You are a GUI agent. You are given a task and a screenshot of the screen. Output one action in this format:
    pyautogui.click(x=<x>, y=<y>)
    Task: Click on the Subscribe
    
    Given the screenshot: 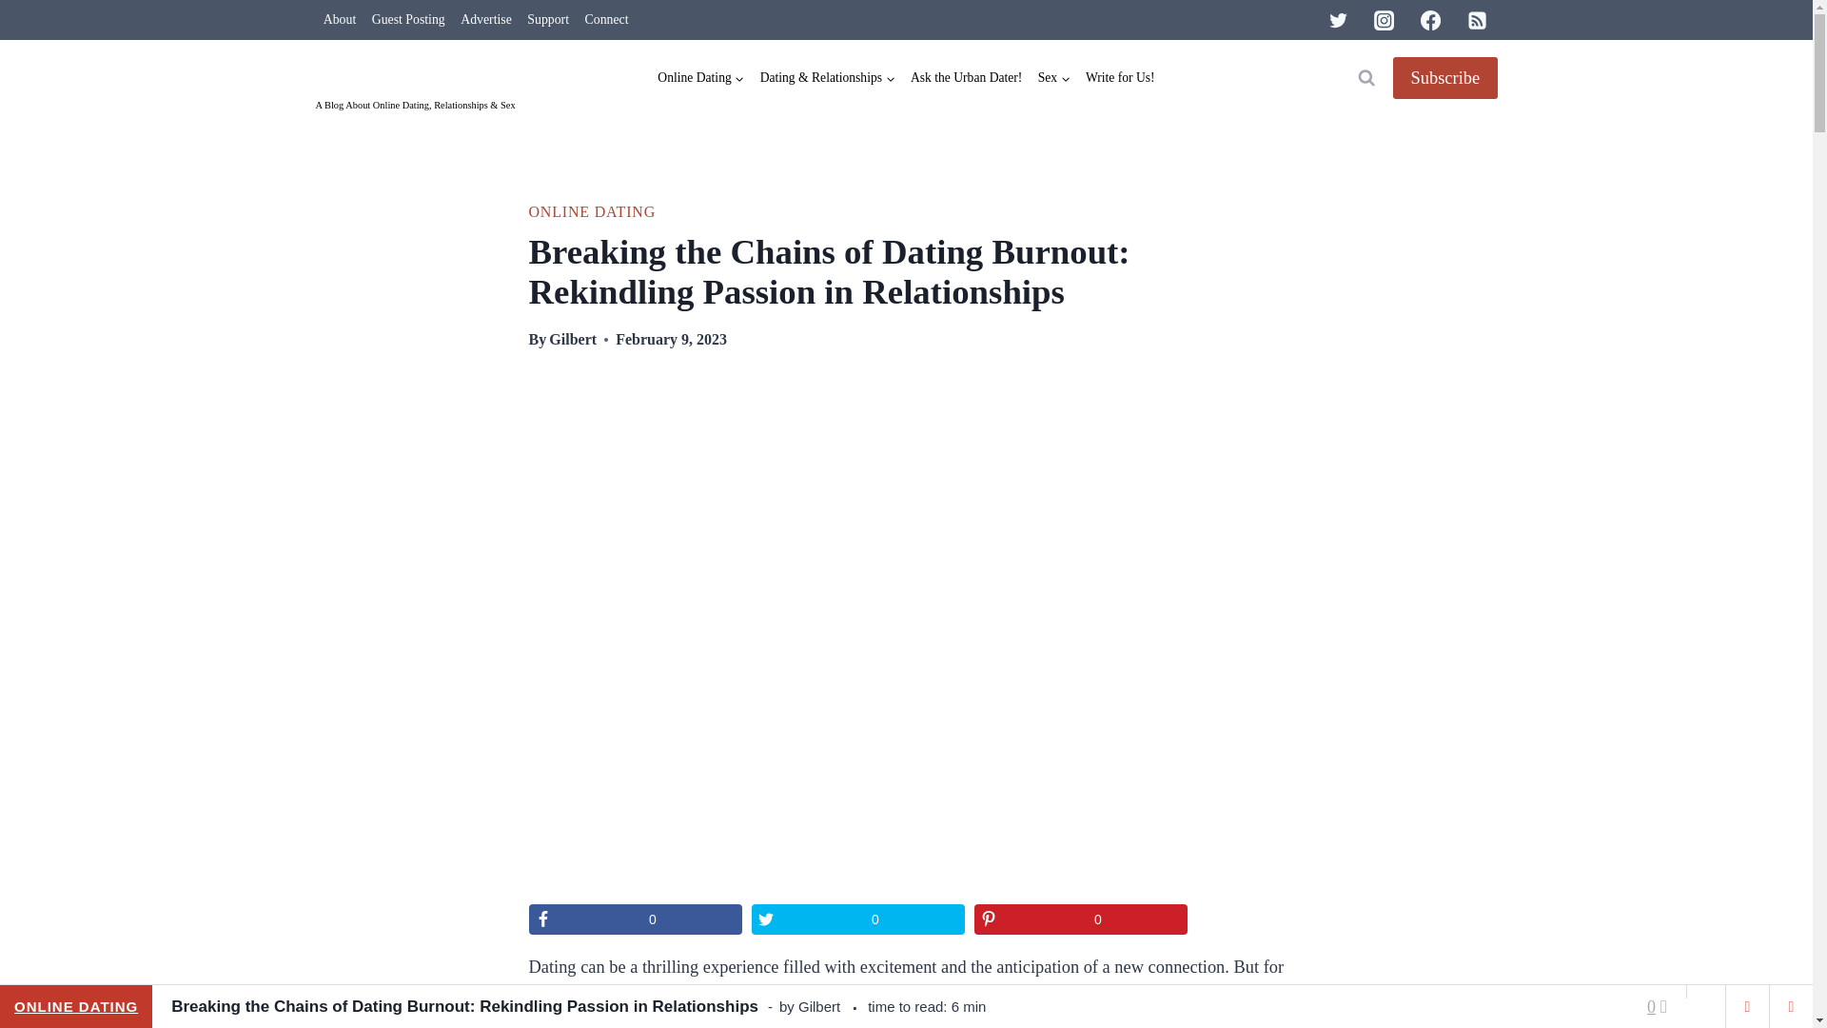 What is the action you would take?
    pyautogui.click(x=1444, y=78)
    